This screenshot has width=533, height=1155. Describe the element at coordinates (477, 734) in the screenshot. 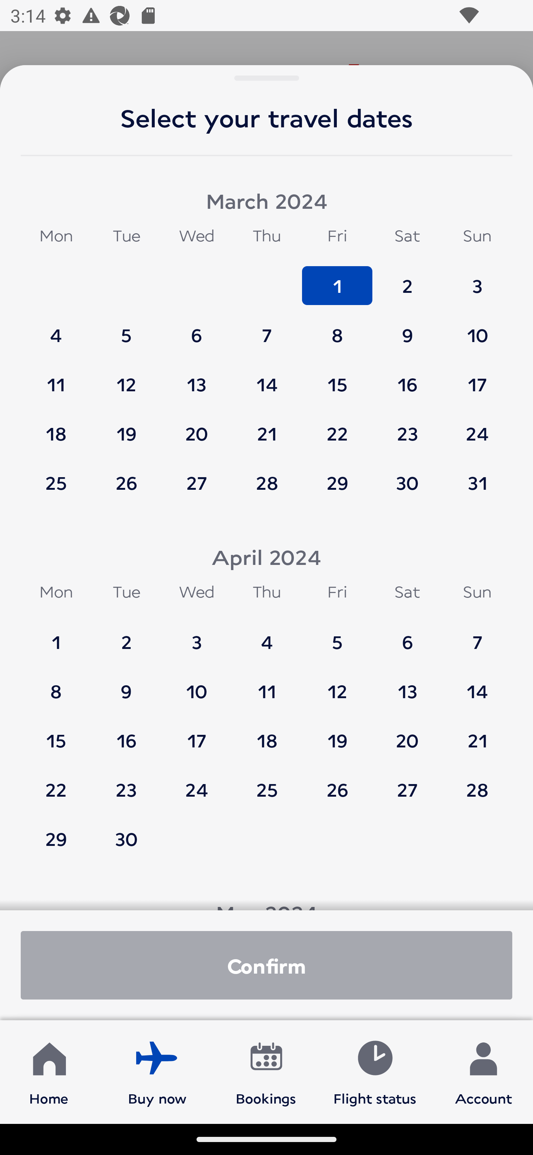

I see `21` at that location.